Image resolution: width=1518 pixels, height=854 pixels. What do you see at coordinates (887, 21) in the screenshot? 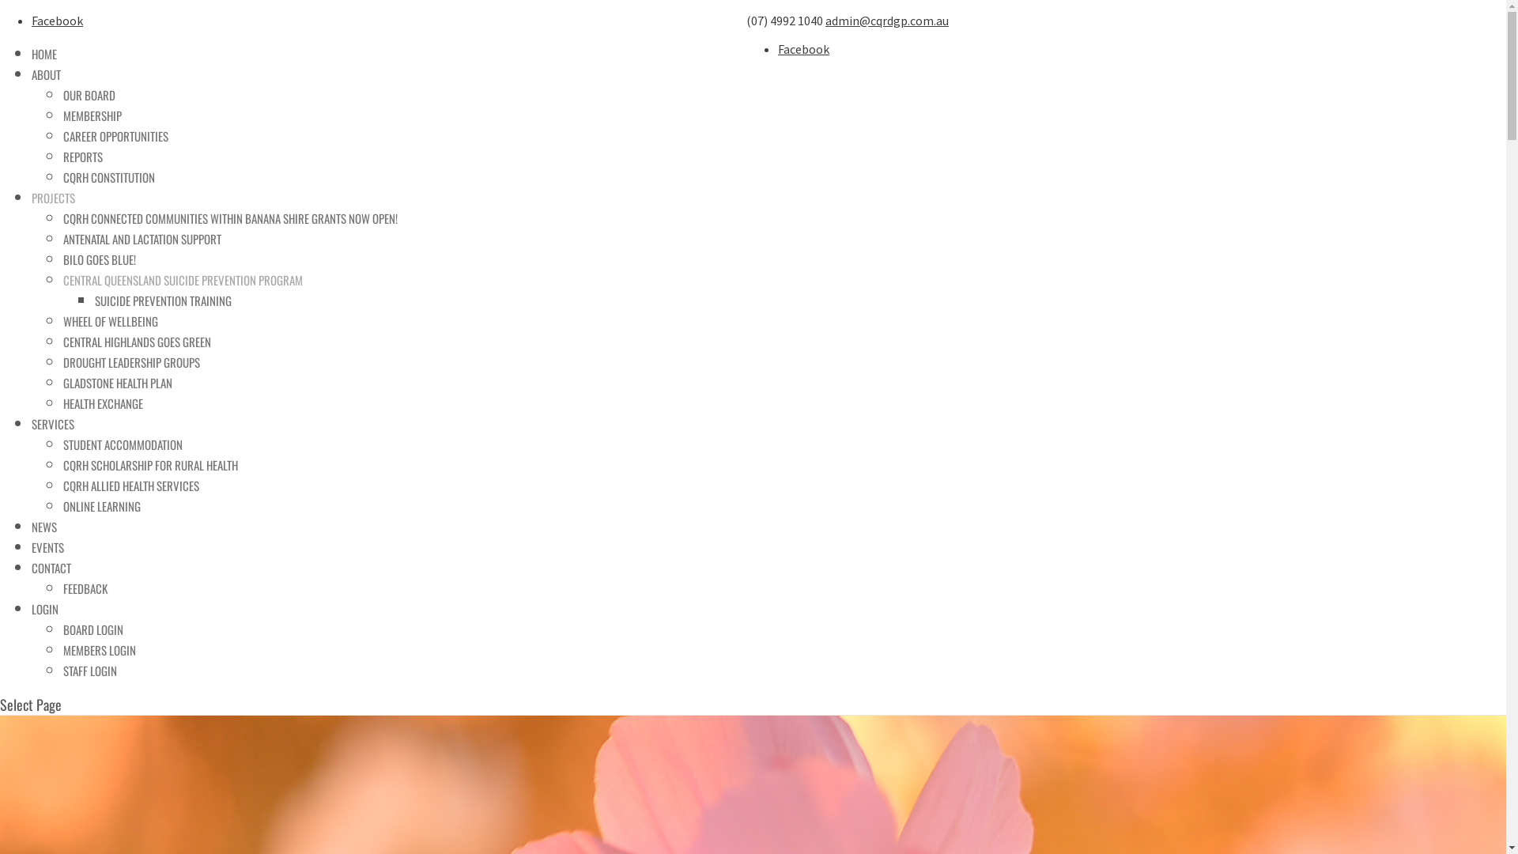
I see `admin@cqrdgp.com.au` at bounding box center [887, 21].